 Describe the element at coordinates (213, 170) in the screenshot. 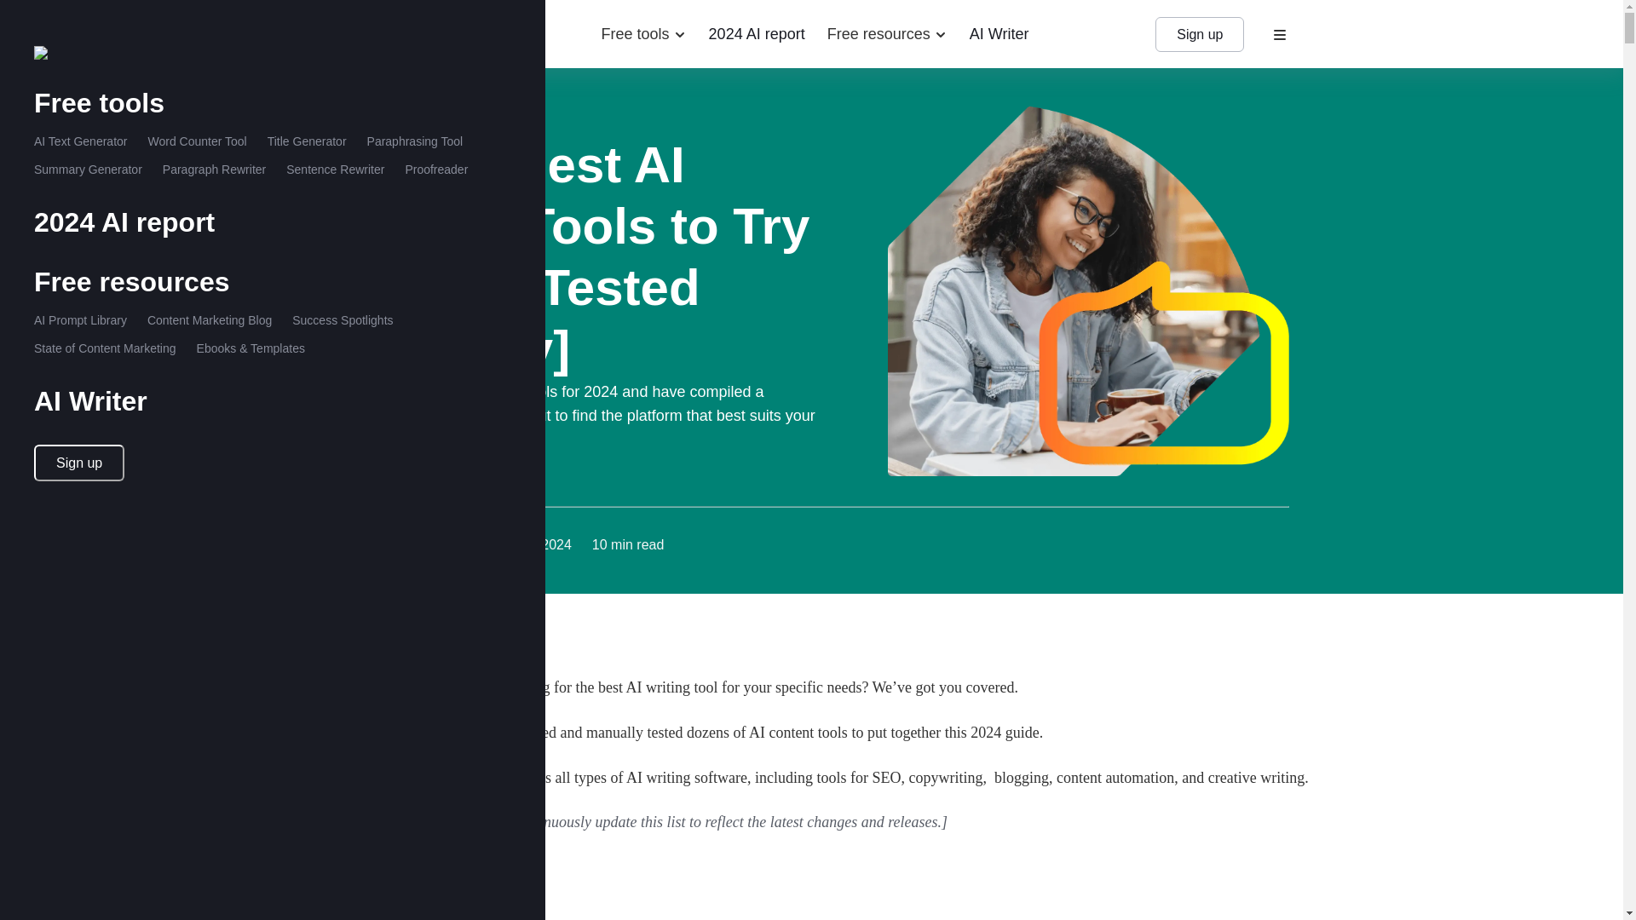

I see `Paragraph Rewriter` at that location.